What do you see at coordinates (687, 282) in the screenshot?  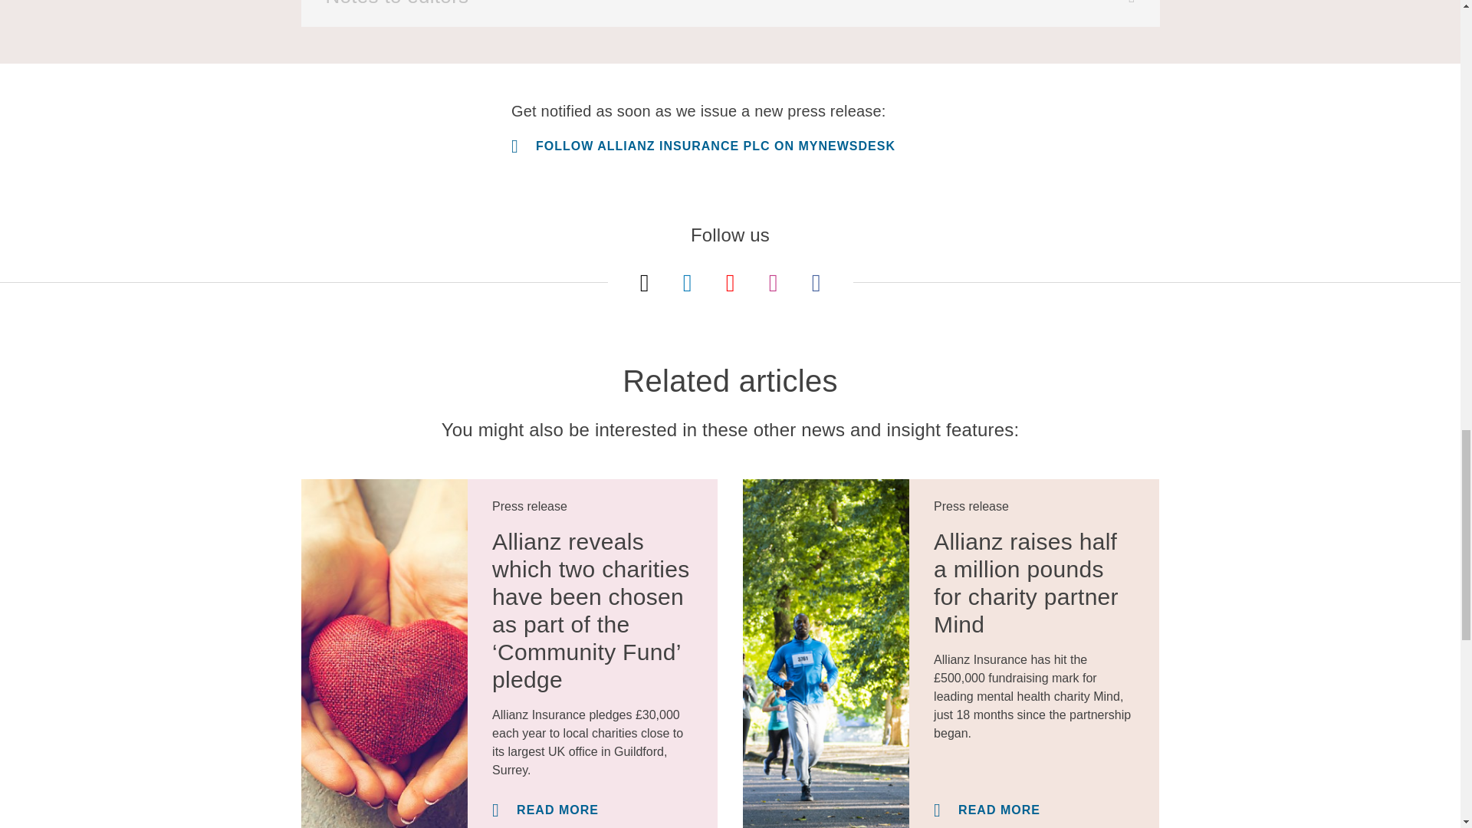 I see `link to Allianz Insurance on Linkedin` at bounding box center [687, 282].